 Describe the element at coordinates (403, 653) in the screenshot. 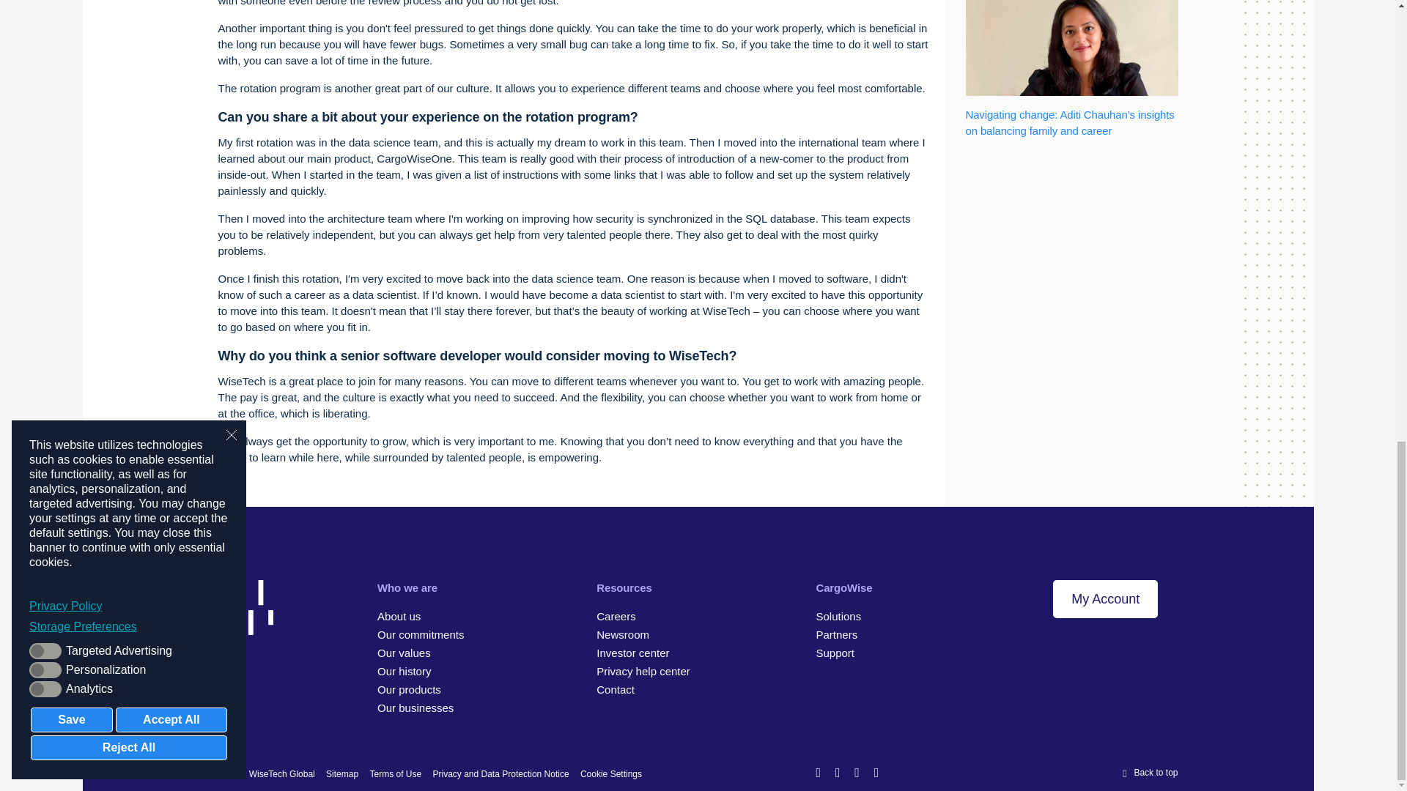

I see `Our values` at that location.